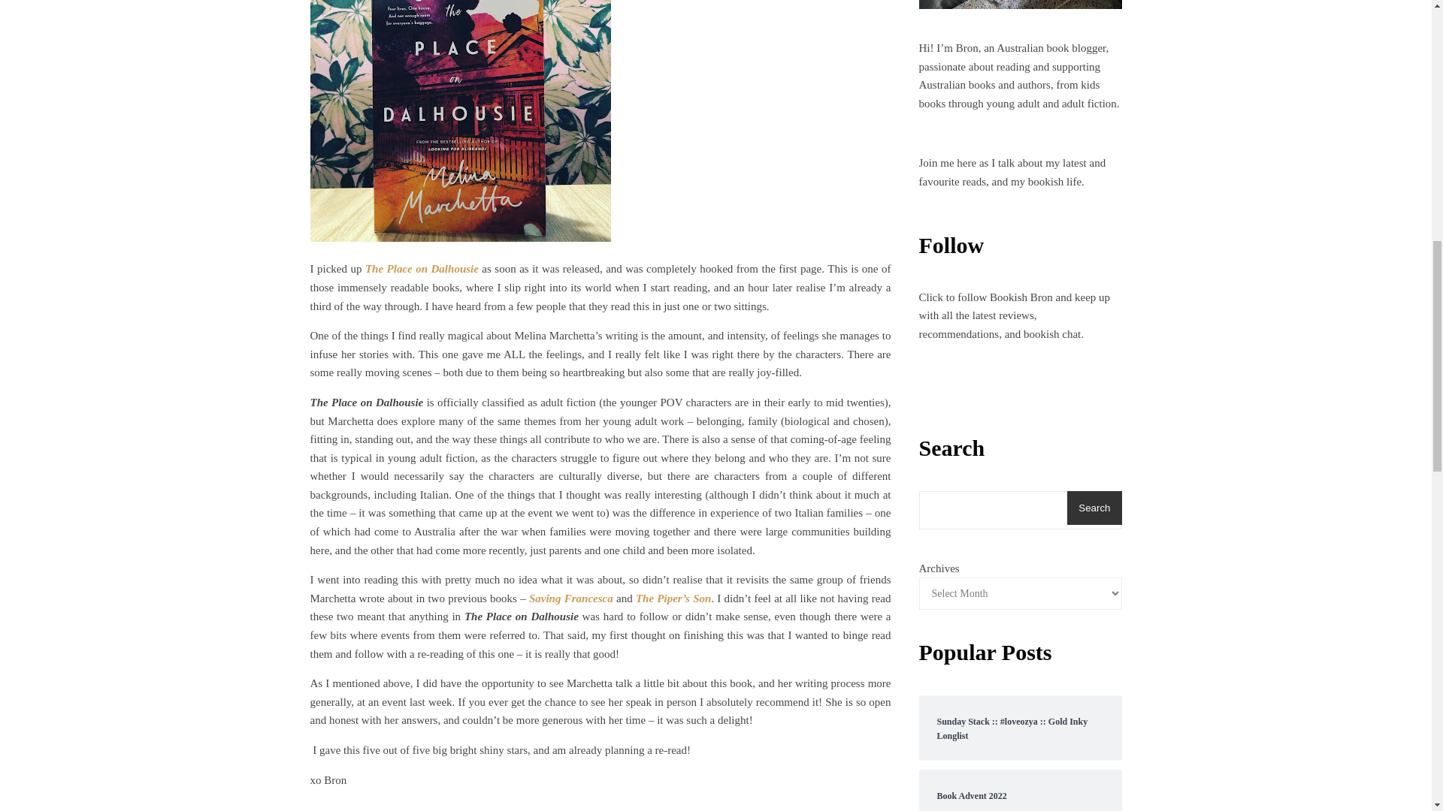 This screenshot has width=1443, height=811. What do you see at coordinates (1019, 392) in the screenshot?
I see `Follow Button` at bounding box center [1019, 392].